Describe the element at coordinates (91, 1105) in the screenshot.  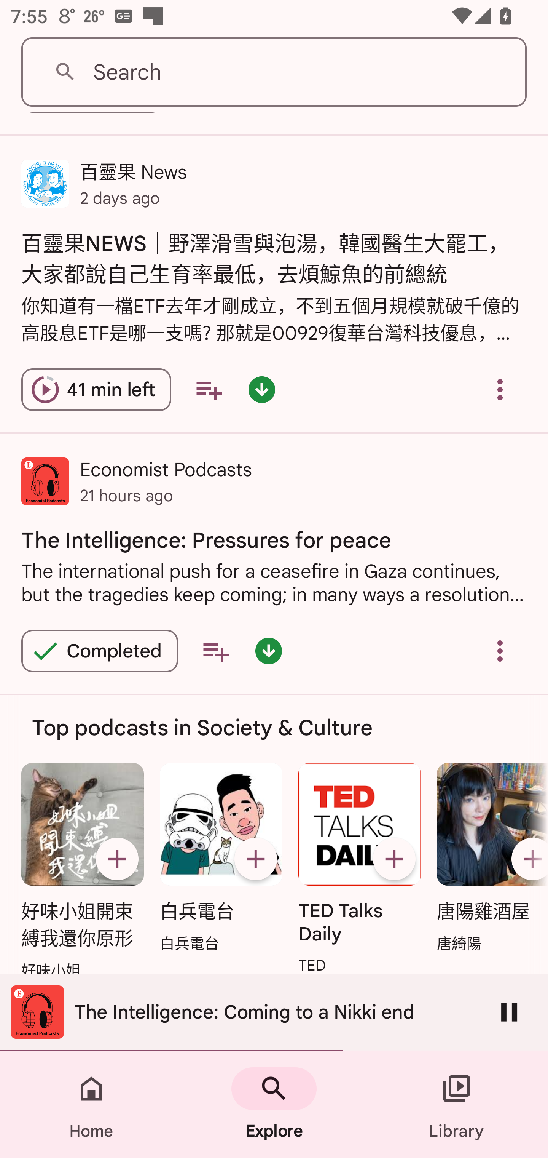
I see `Home` at that location.